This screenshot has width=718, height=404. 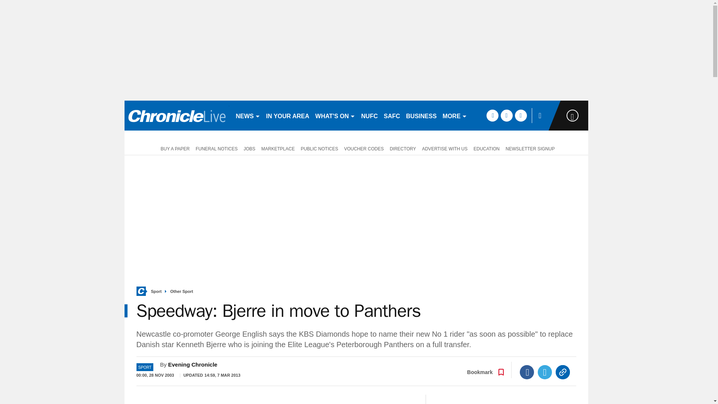 What do you see at coordinates (248, 115) in the screenshot?
I see `NEWS` at bounding box center [248, 115].